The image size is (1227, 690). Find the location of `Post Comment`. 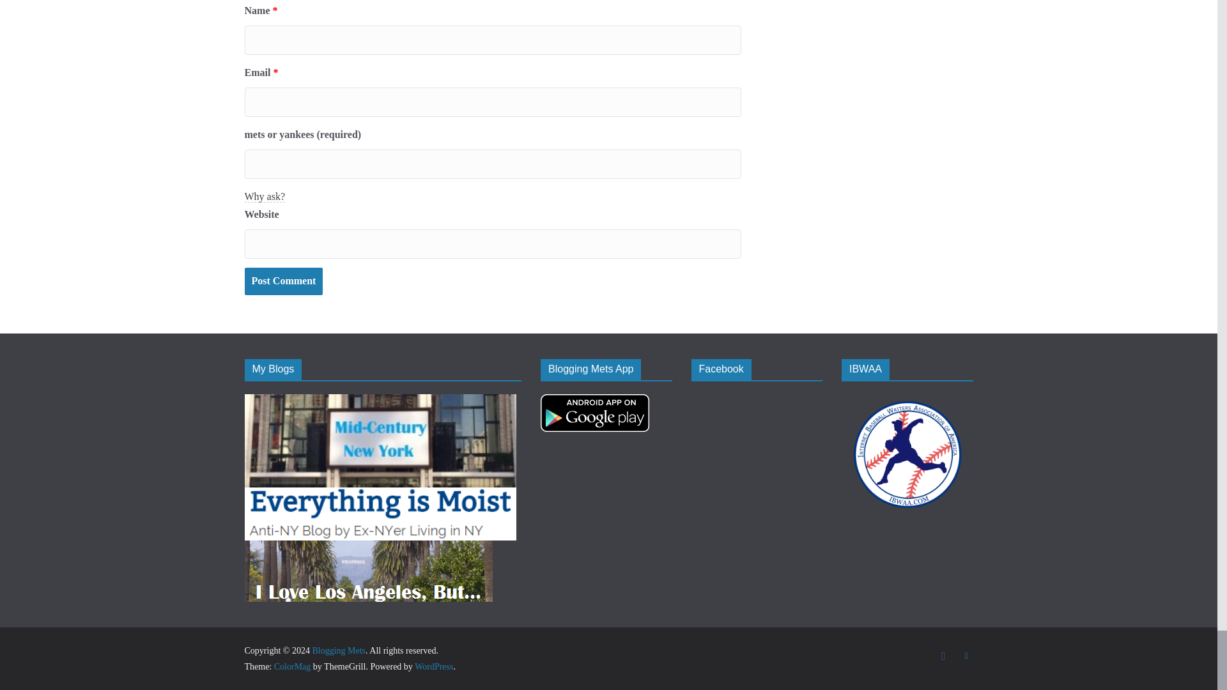

Post Comment is located at coordinates (283, 281).